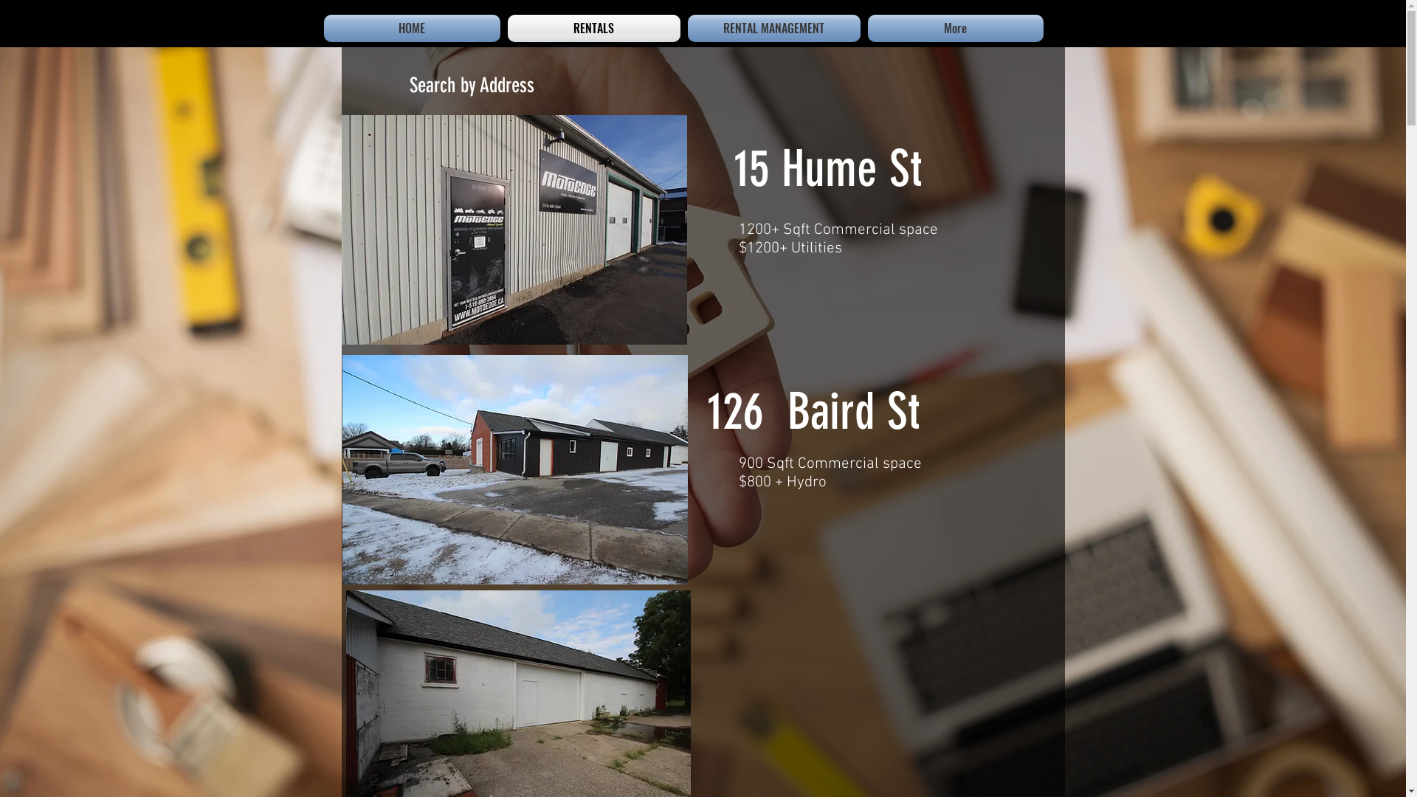  I want to click on HOME, so click(413, 28).